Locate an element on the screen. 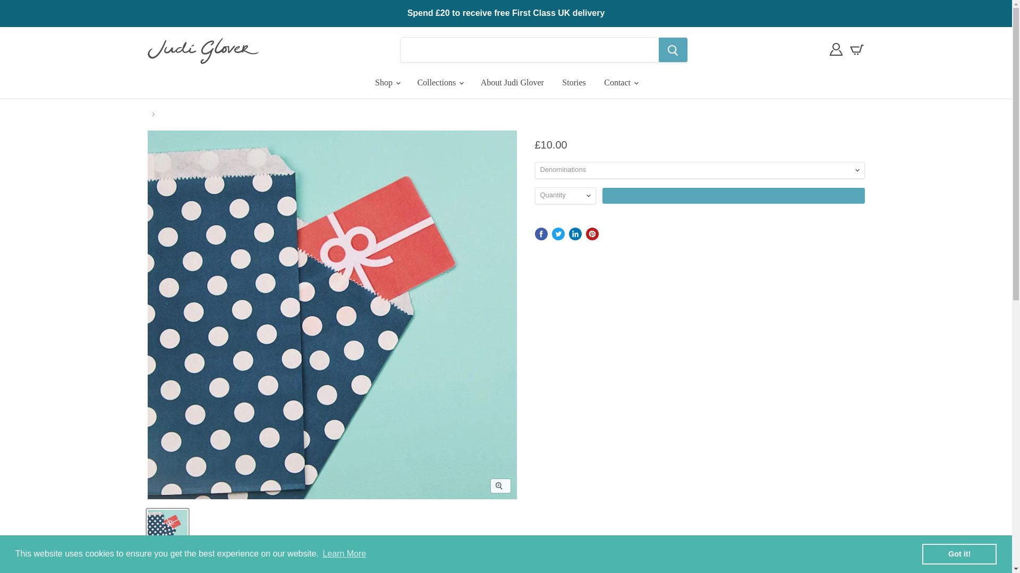 The image size is (1020, 573). Shop is located at coordinates (387, 83).